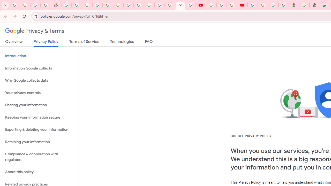 This screenshot has width=331, height=186. Describe the element at coordinates (84, 43) in the screenshot. I see `Terms of Service` at that location.